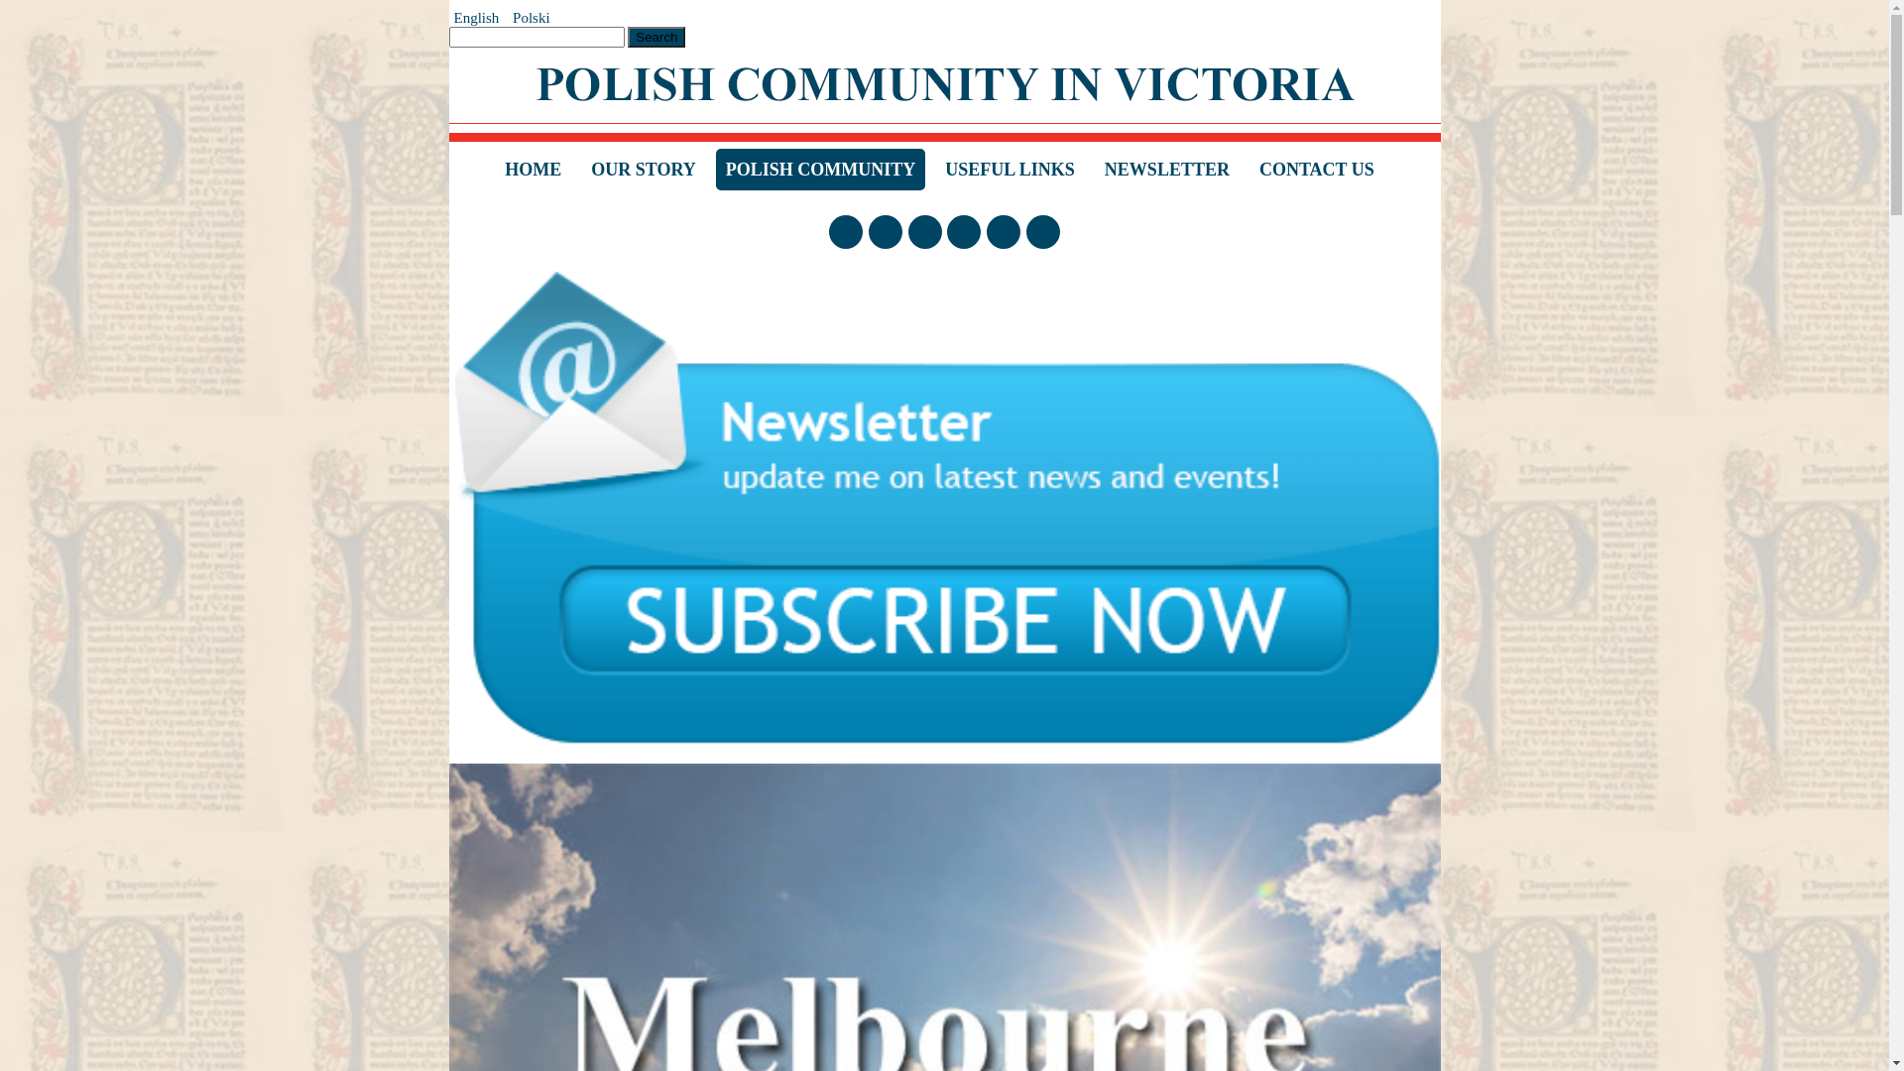 The image size is (1904, 1071). Describe the element at coordinates (656, 38) in the screenshot. I see `Search` at that location.